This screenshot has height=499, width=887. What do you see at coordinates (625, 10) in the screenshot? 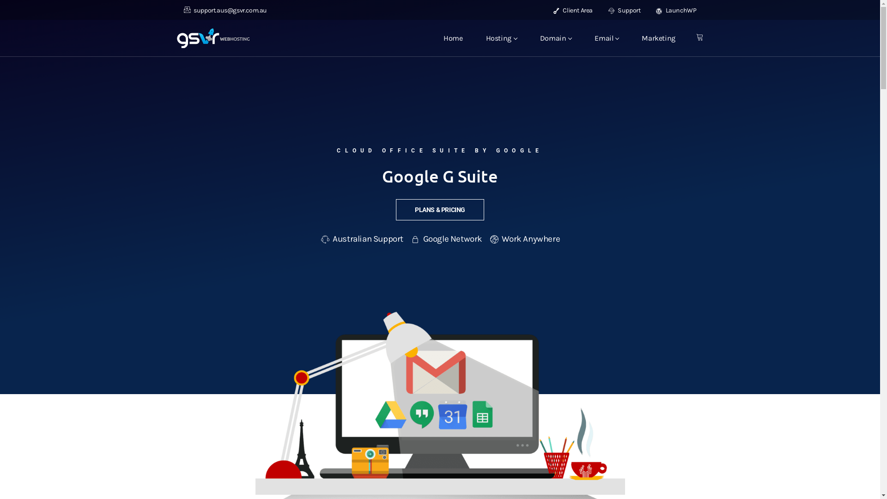
I see `Support` at bounding box center [625, 10].